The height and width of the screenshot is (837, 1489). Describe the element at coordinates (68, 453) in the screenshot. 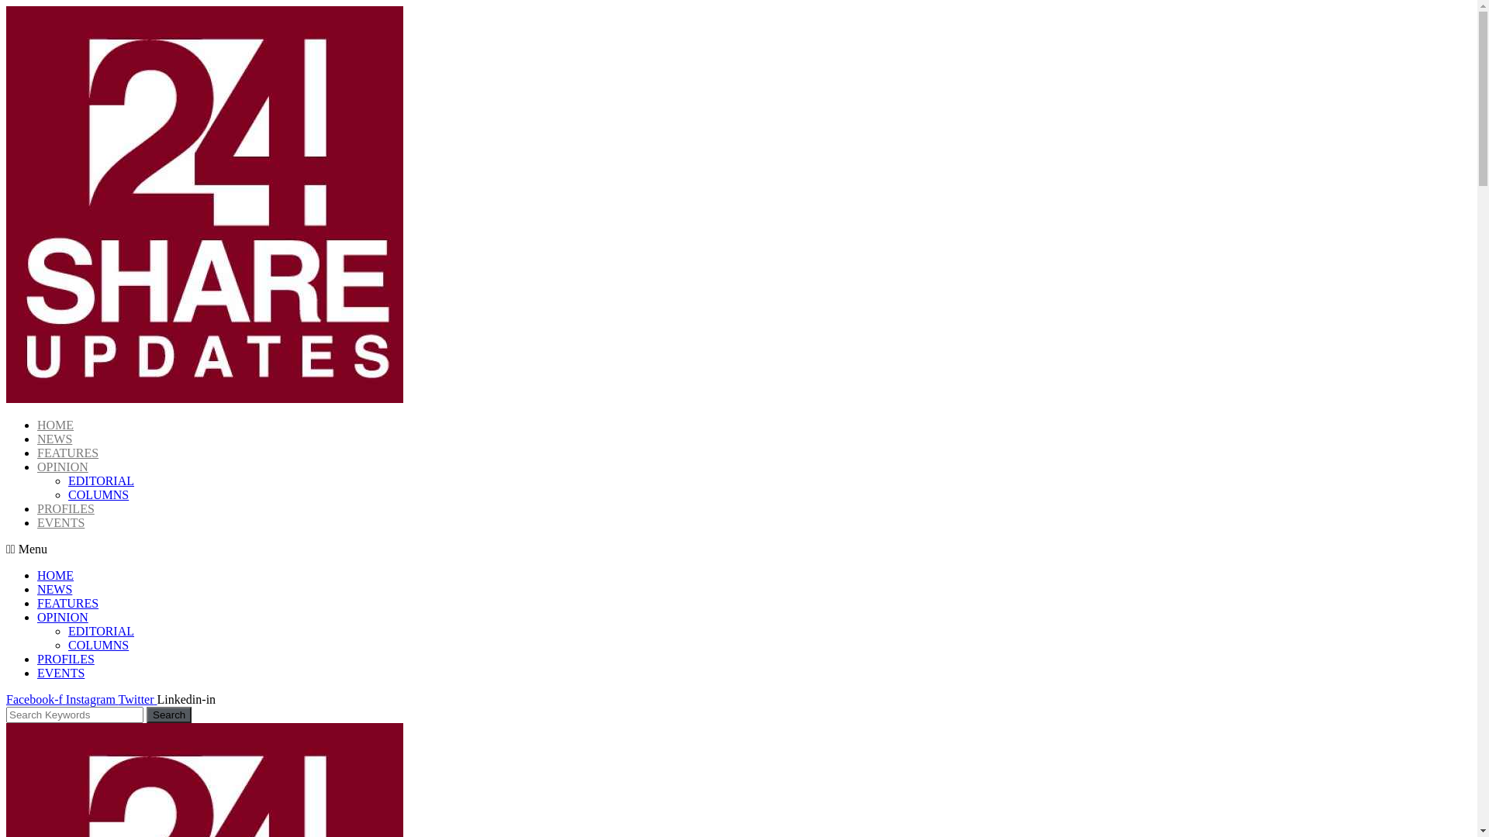

I see `FEATURES` at that location.